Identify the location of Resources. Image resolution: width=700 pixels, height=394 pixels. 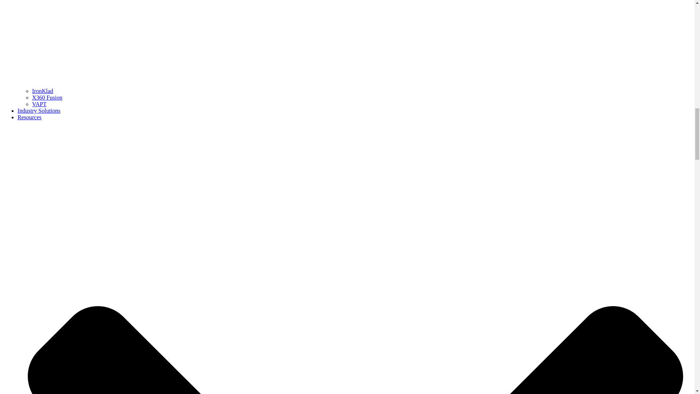
(29, 117).